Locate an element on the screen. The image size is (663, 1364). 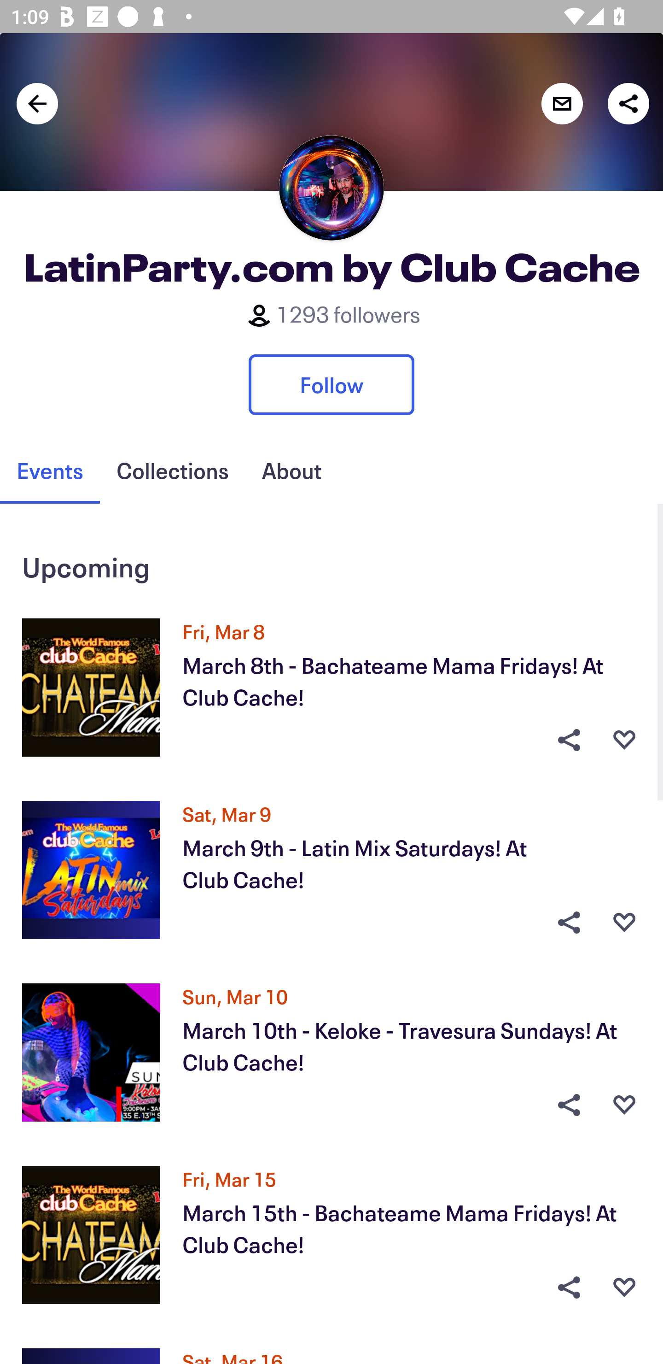
Follow is located at coordinates (331, 384).